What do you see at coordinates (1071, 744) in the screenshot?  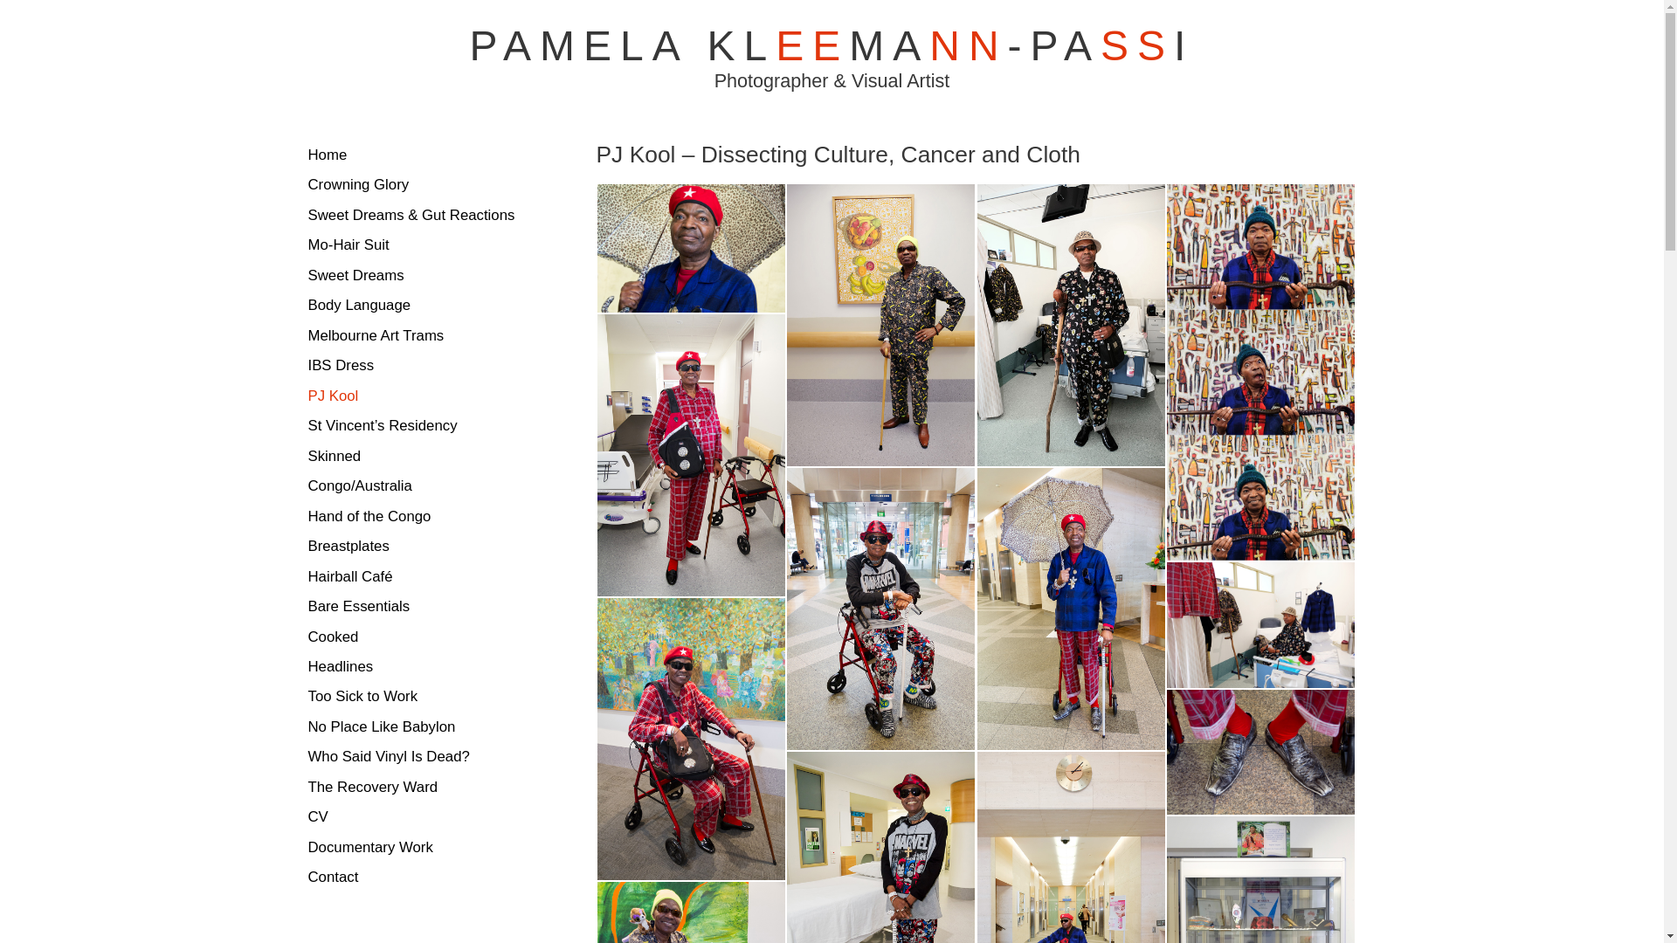 I see `Singing In The Frame` at bounding box center [1071, 744].